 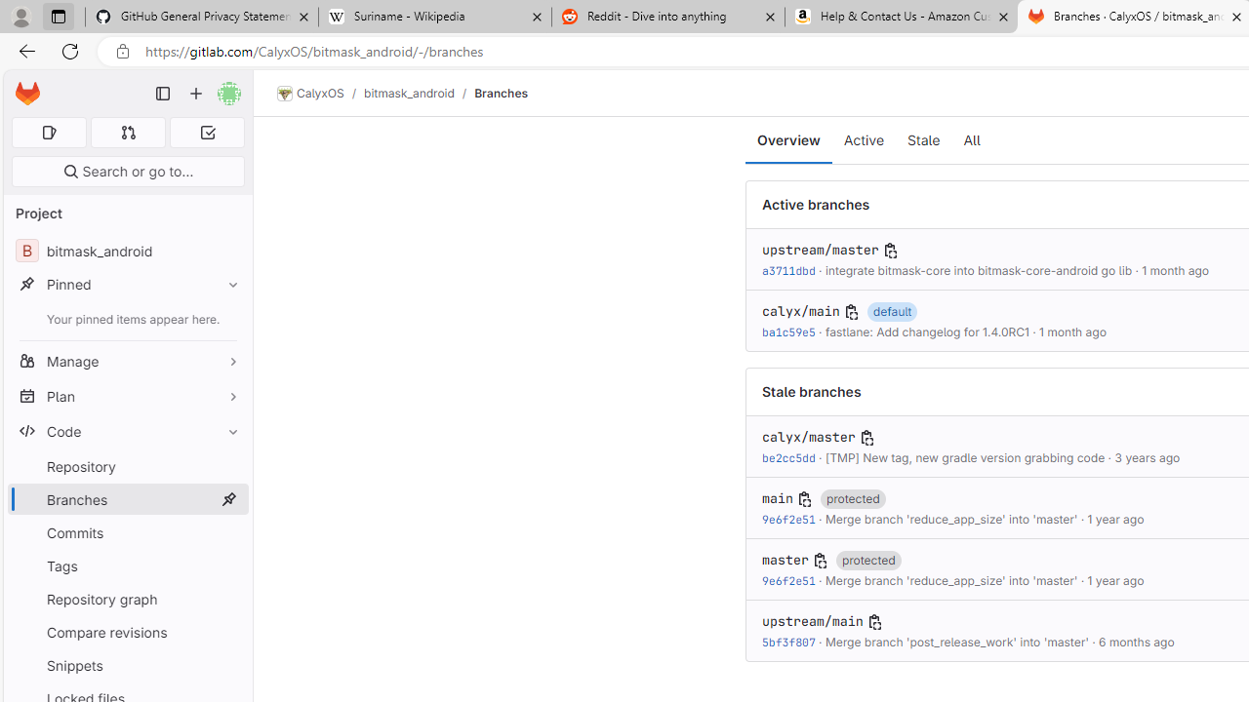 I want to click on Branches, so click(x=502, y=93).